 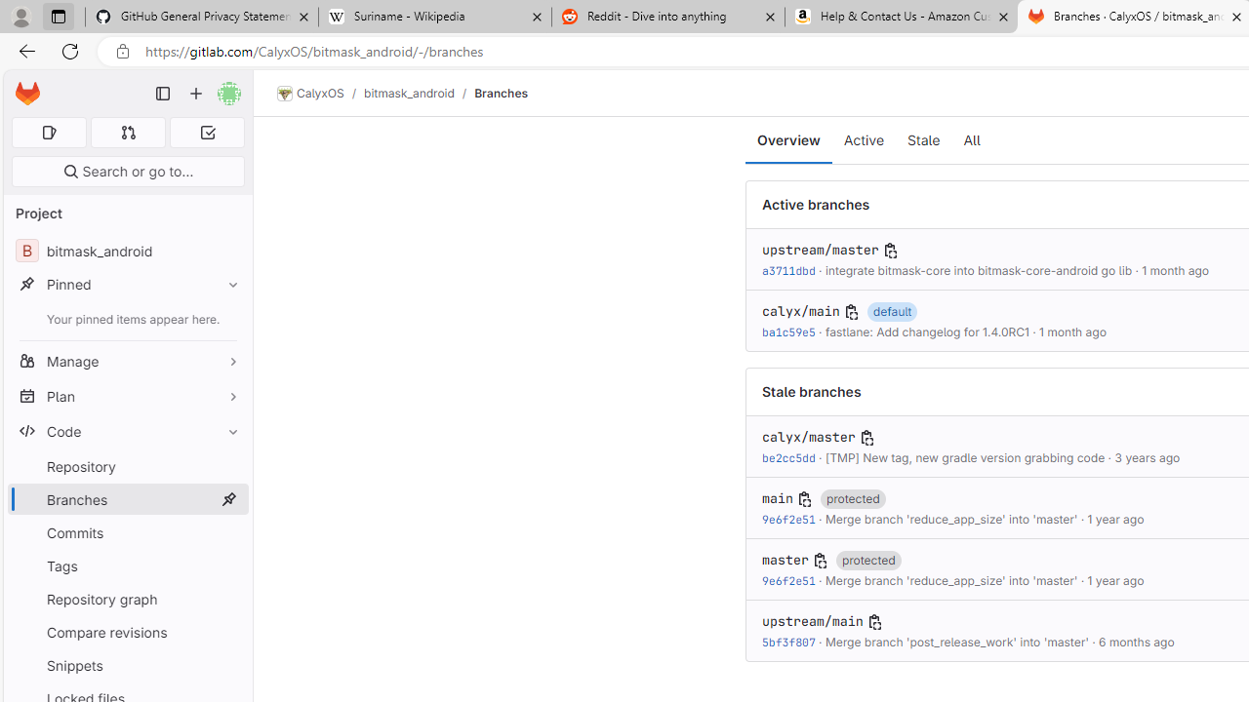 I want to click on Branches, so click(x=502, y=93).